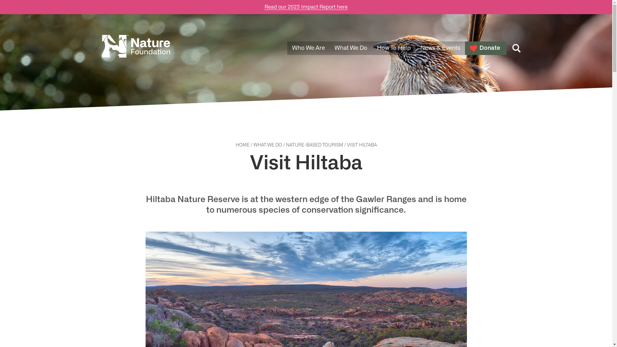 This screenshot has height=347, width=617. Describe the element at coordinates (48, 169) in the screenshot. I see `Search` at that location.